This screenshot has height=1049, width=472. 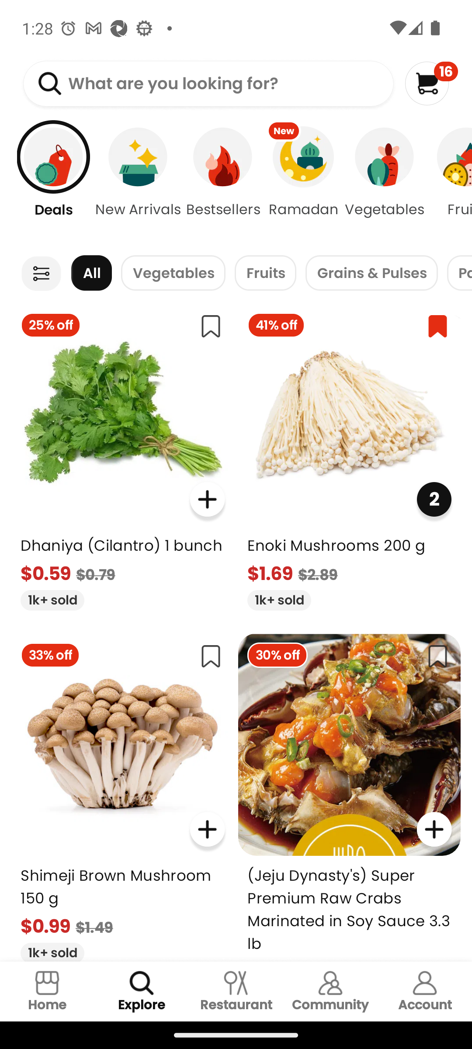 I want to click on Grains & Pulses, so click(x=371, y=273).